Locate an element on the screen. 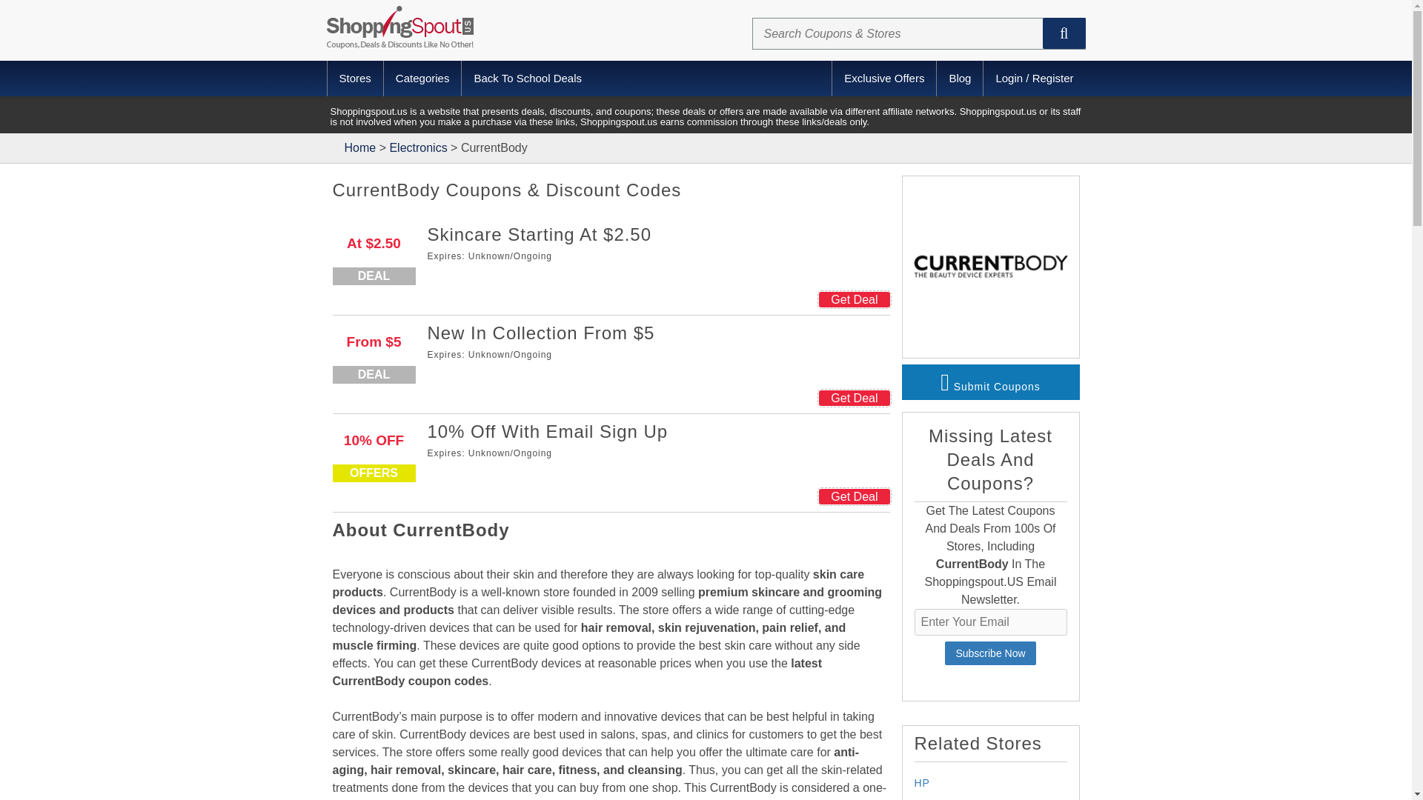 The width and height of the screenshot is (1423, 800). Exclusive Offers is located at coordinates (883, 79).